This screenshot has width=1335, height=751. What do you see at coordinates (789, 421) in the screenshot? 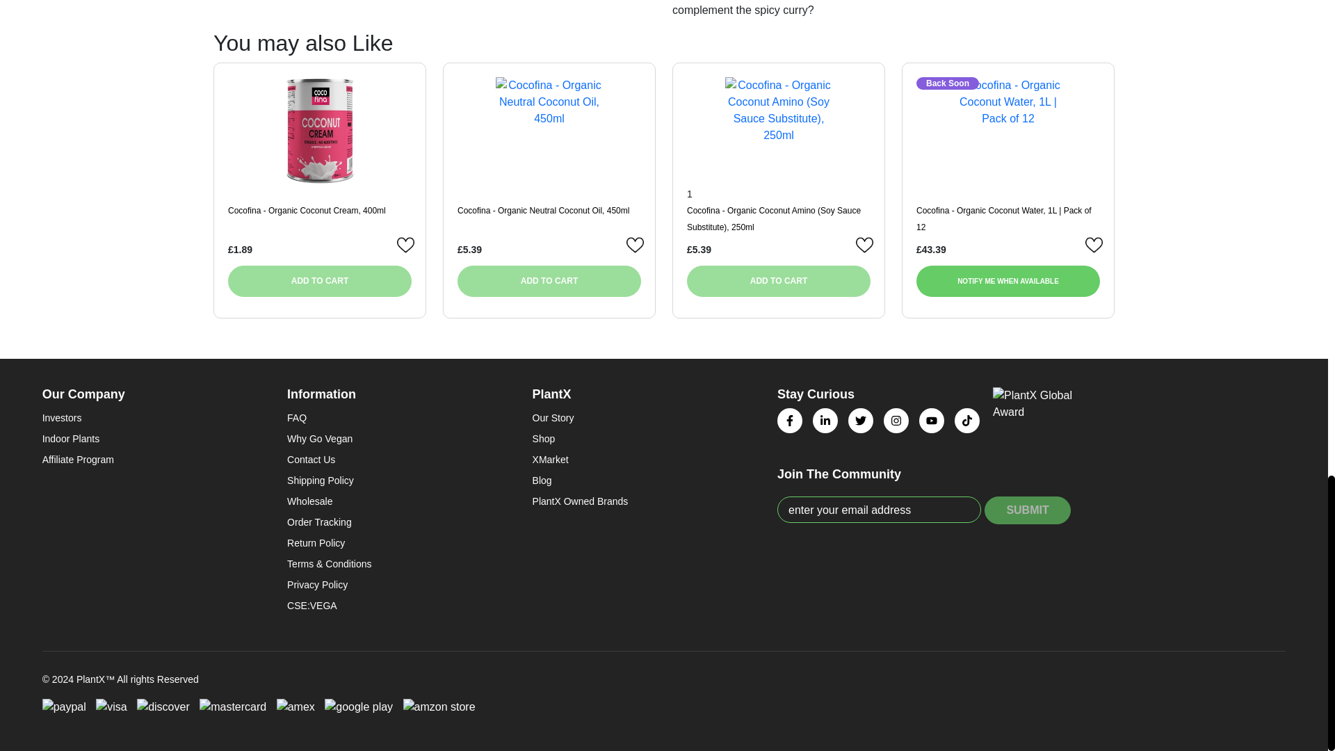
I see `Facebook` at bounding box center [789, 421].